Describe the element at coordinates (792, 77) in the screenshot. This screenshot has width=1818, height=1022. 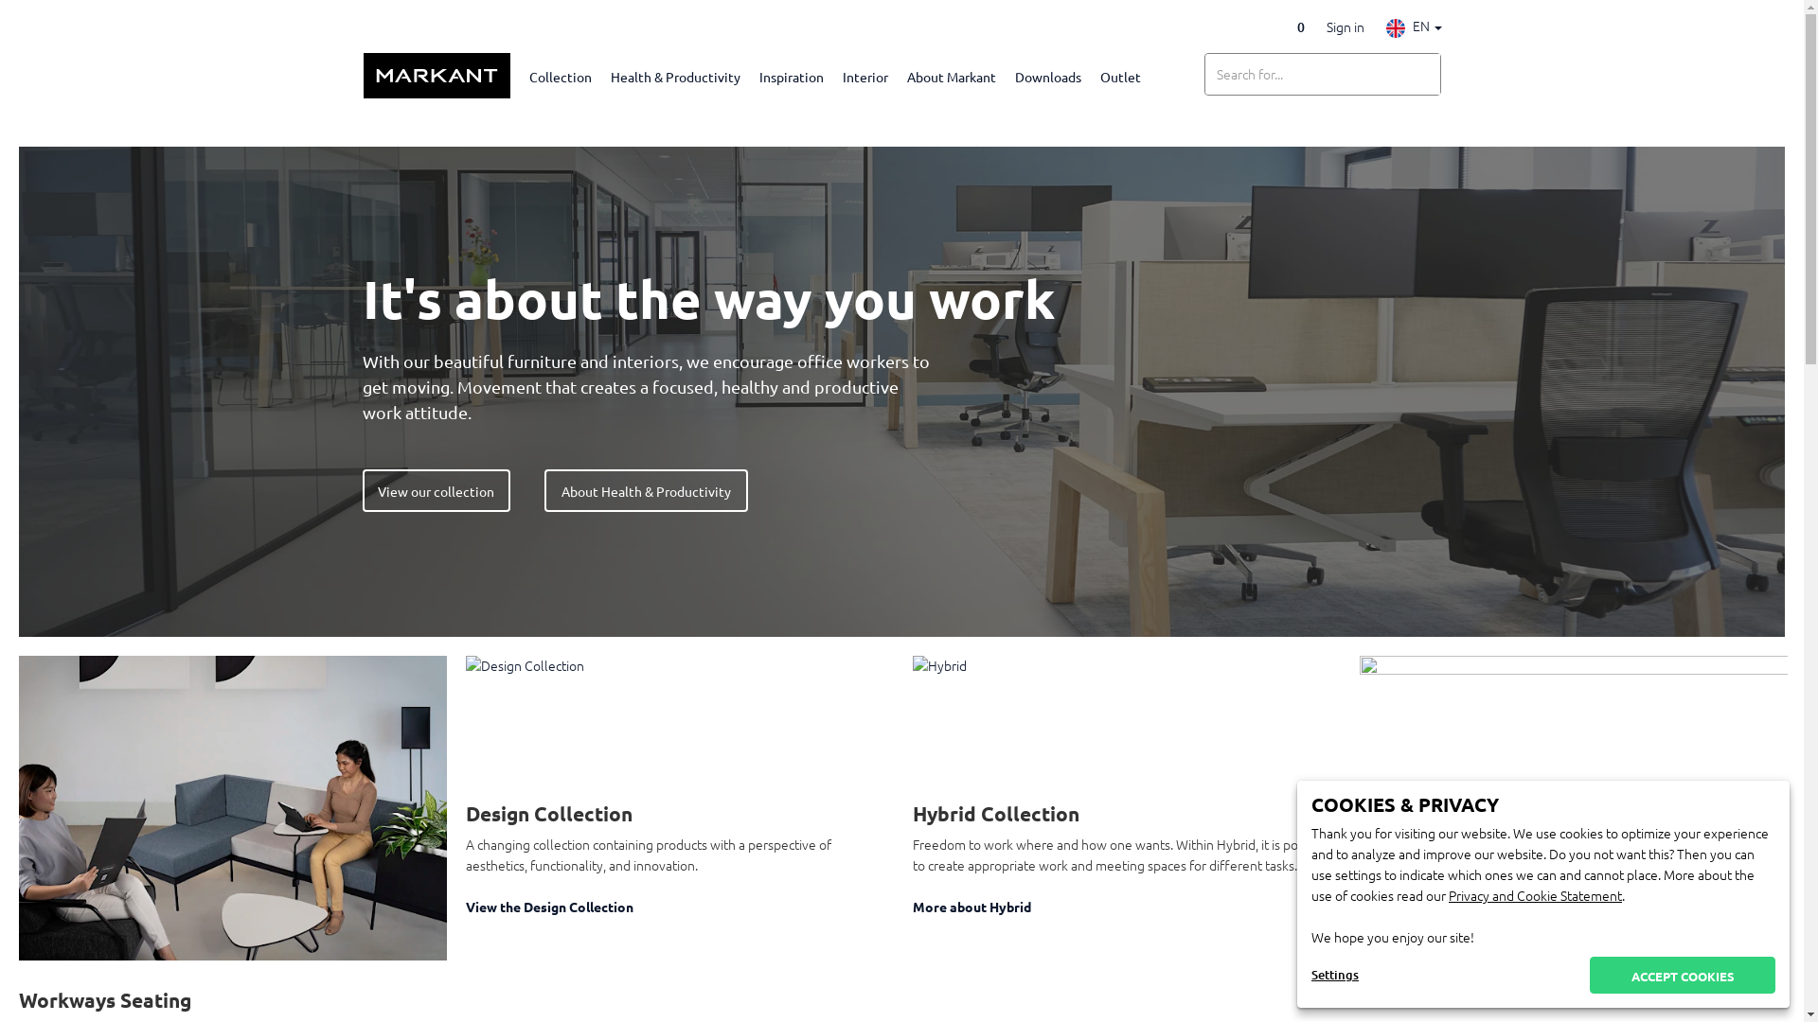
I see `Inspiration` at that location.